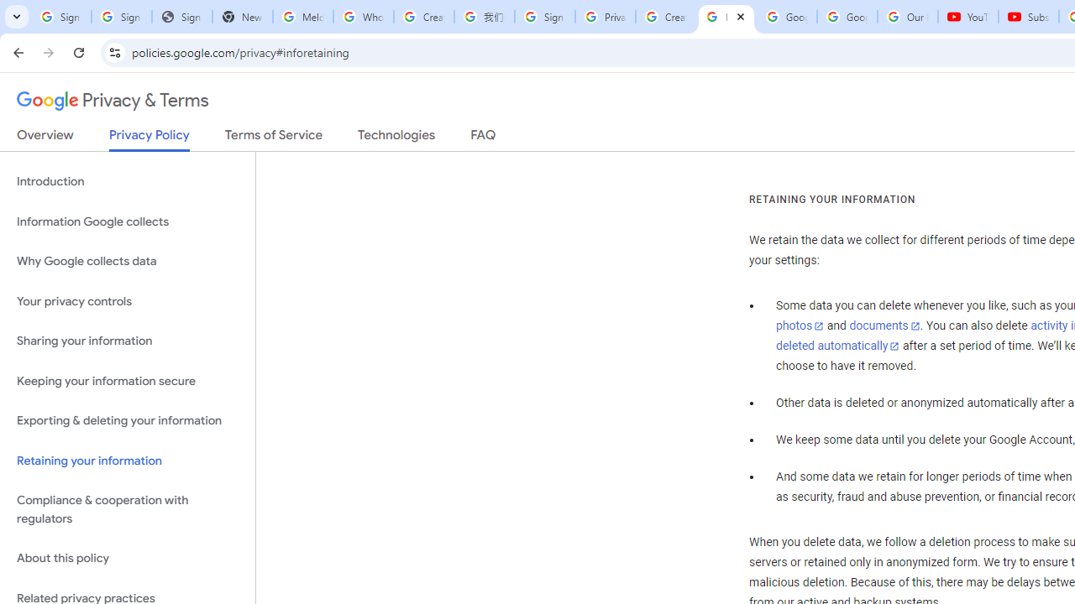 Image resolution: width=1075 pixels, height=604 pixels. What do you see at coordinates (884, 326) in the screenshot?
I see `documents` at bounding box center [884, 326].